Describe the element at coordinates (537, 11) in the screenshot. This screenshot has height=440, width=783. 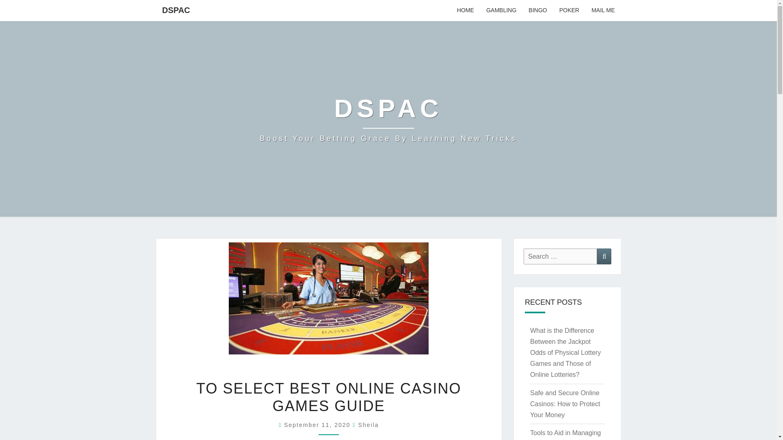
I see `BINGO` at that location.